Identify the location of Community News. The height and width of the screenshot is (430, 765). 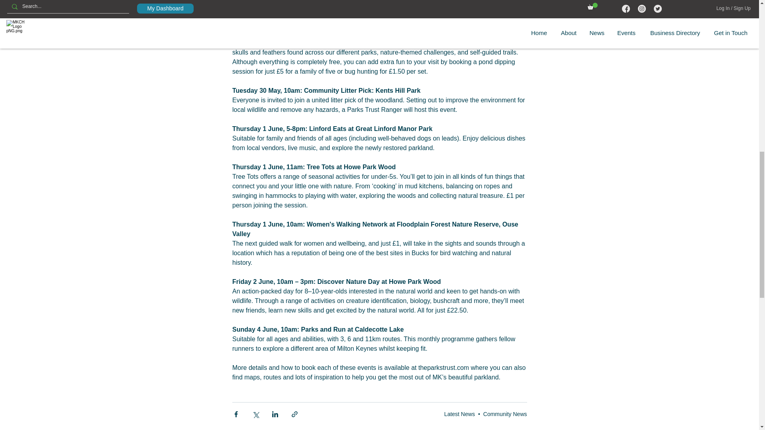
(505, 414).